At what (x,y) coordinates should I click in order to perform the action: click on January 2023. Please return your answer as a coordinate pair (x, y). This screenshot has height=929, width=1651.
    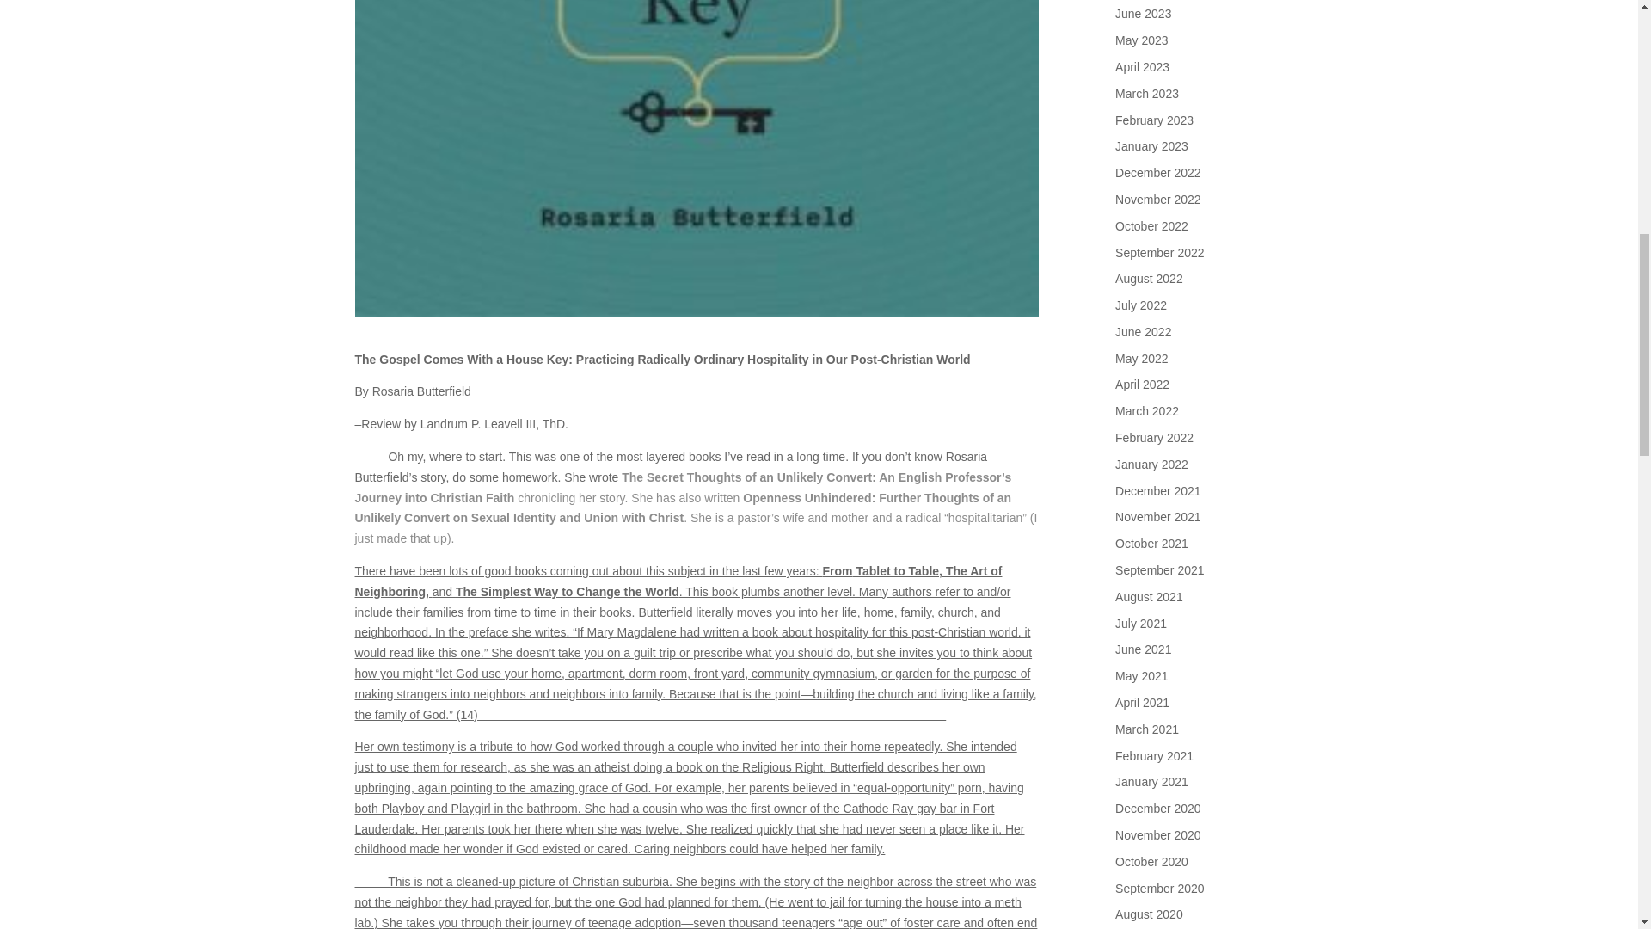
    Looking at the image, I should click on (1152, 146).